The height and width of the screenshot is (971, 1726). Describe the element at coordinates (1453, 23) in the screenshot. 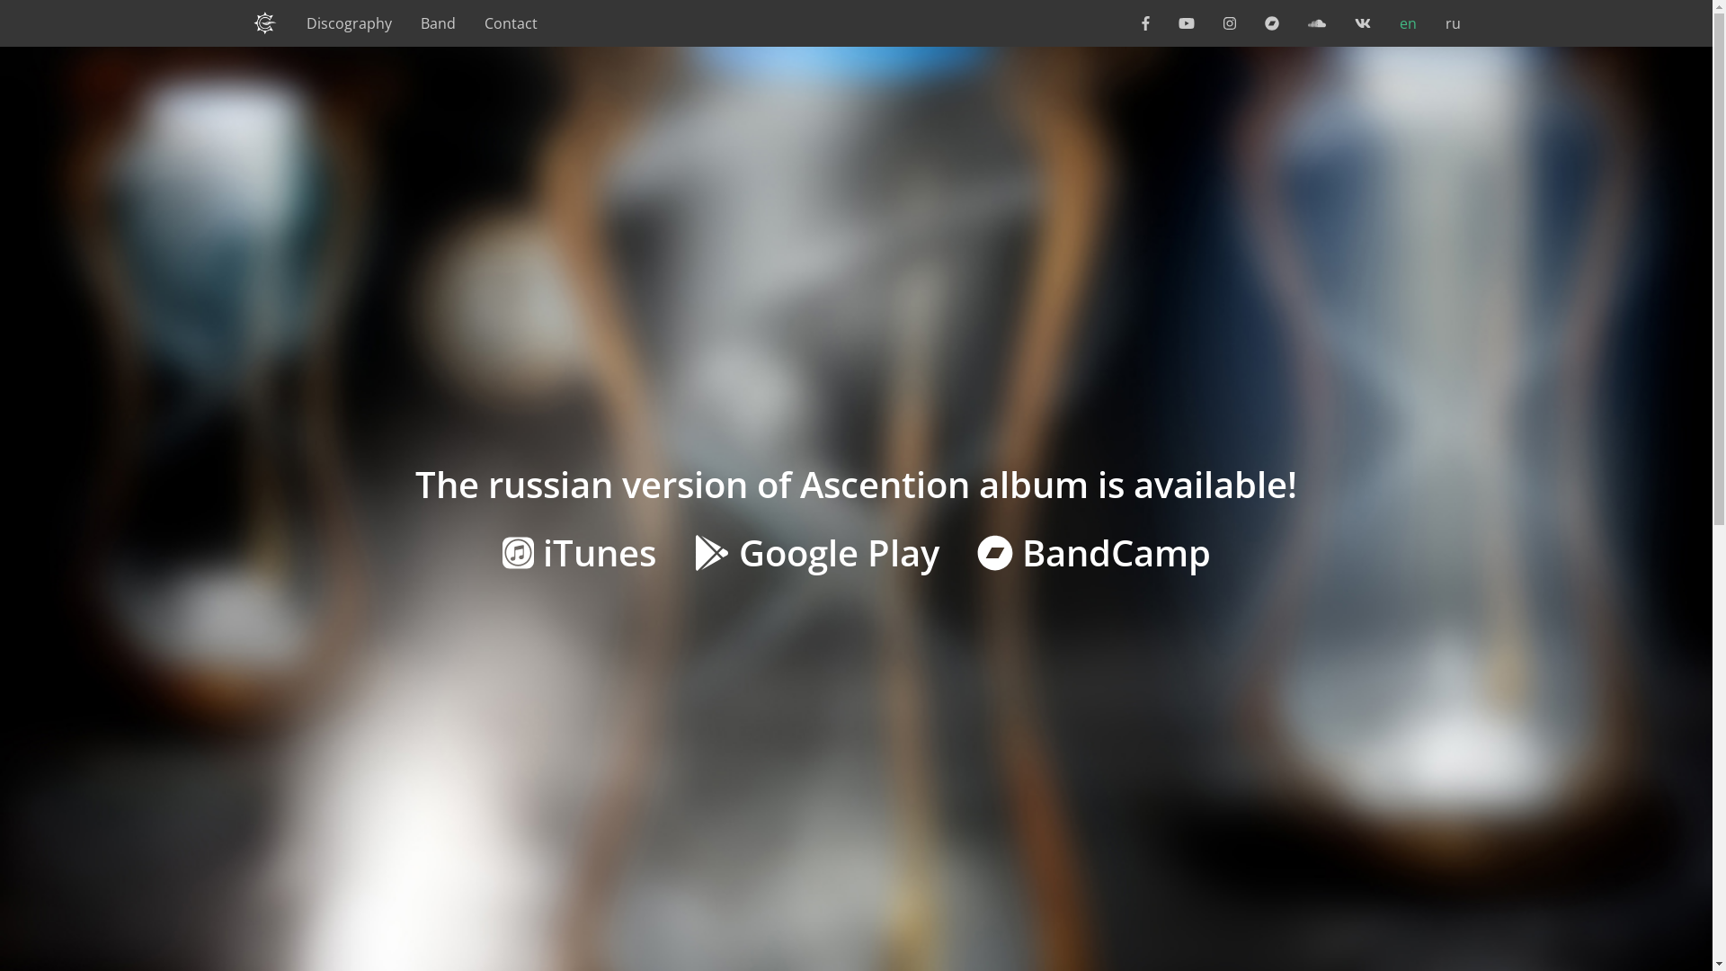

I see `ru` at that location.